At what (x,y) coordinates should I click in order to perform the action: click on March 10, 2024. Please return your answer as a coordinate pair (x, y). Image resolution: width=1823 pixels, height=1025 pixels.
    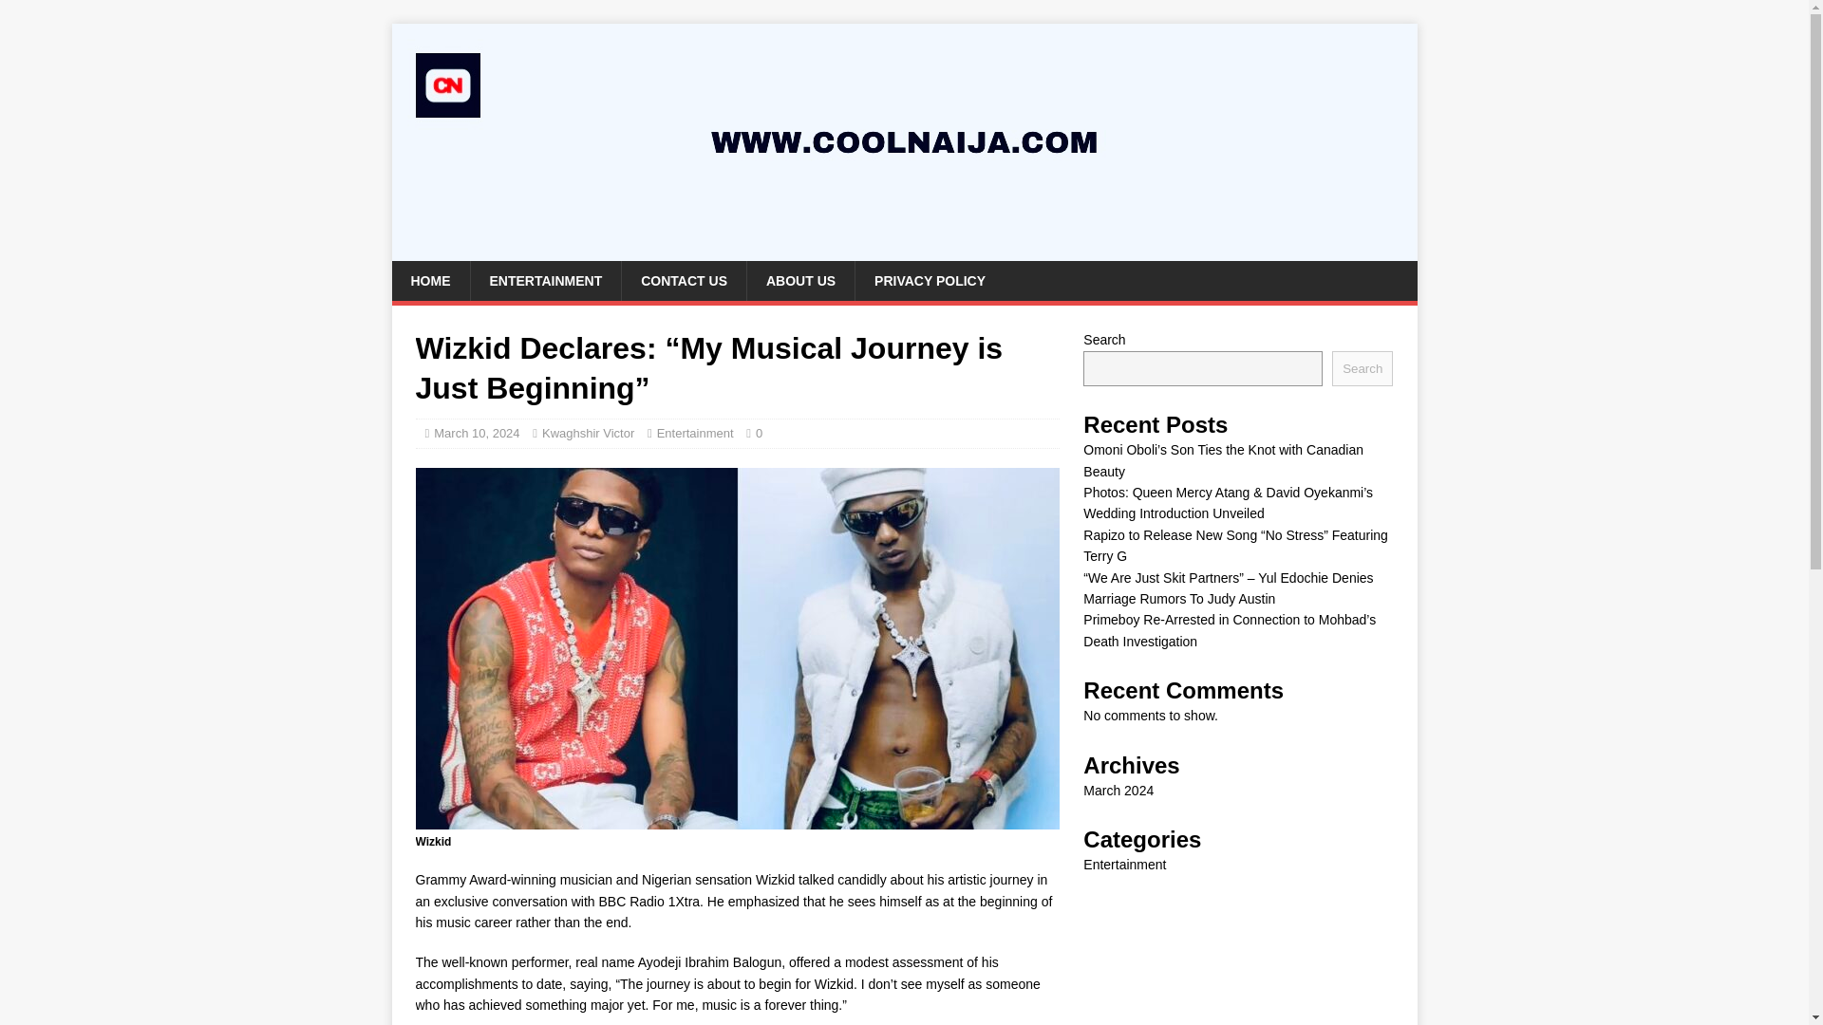
    Looking at the image, I should click on (477, 433).